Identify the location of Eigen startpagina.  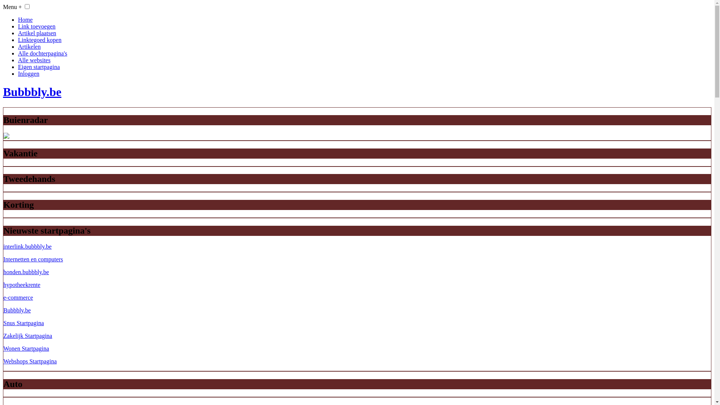
(39, 67).